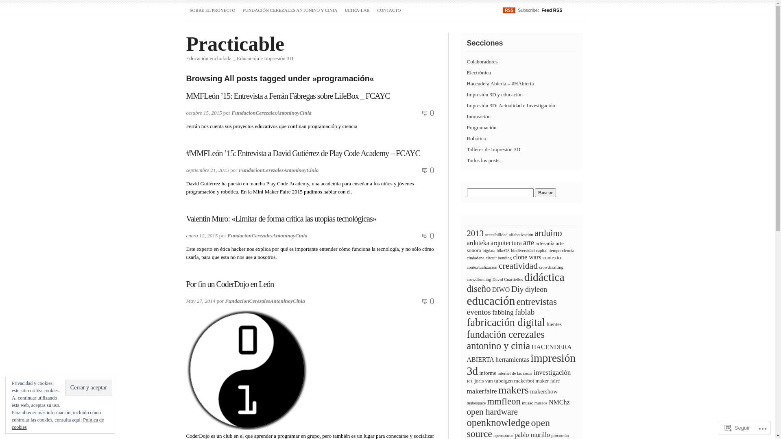 The image size is (781, 439). What do you see at coordinates (521, 254) in the screenshot?
I see `ciencia ciudadana` at bounding box center [521, 254].